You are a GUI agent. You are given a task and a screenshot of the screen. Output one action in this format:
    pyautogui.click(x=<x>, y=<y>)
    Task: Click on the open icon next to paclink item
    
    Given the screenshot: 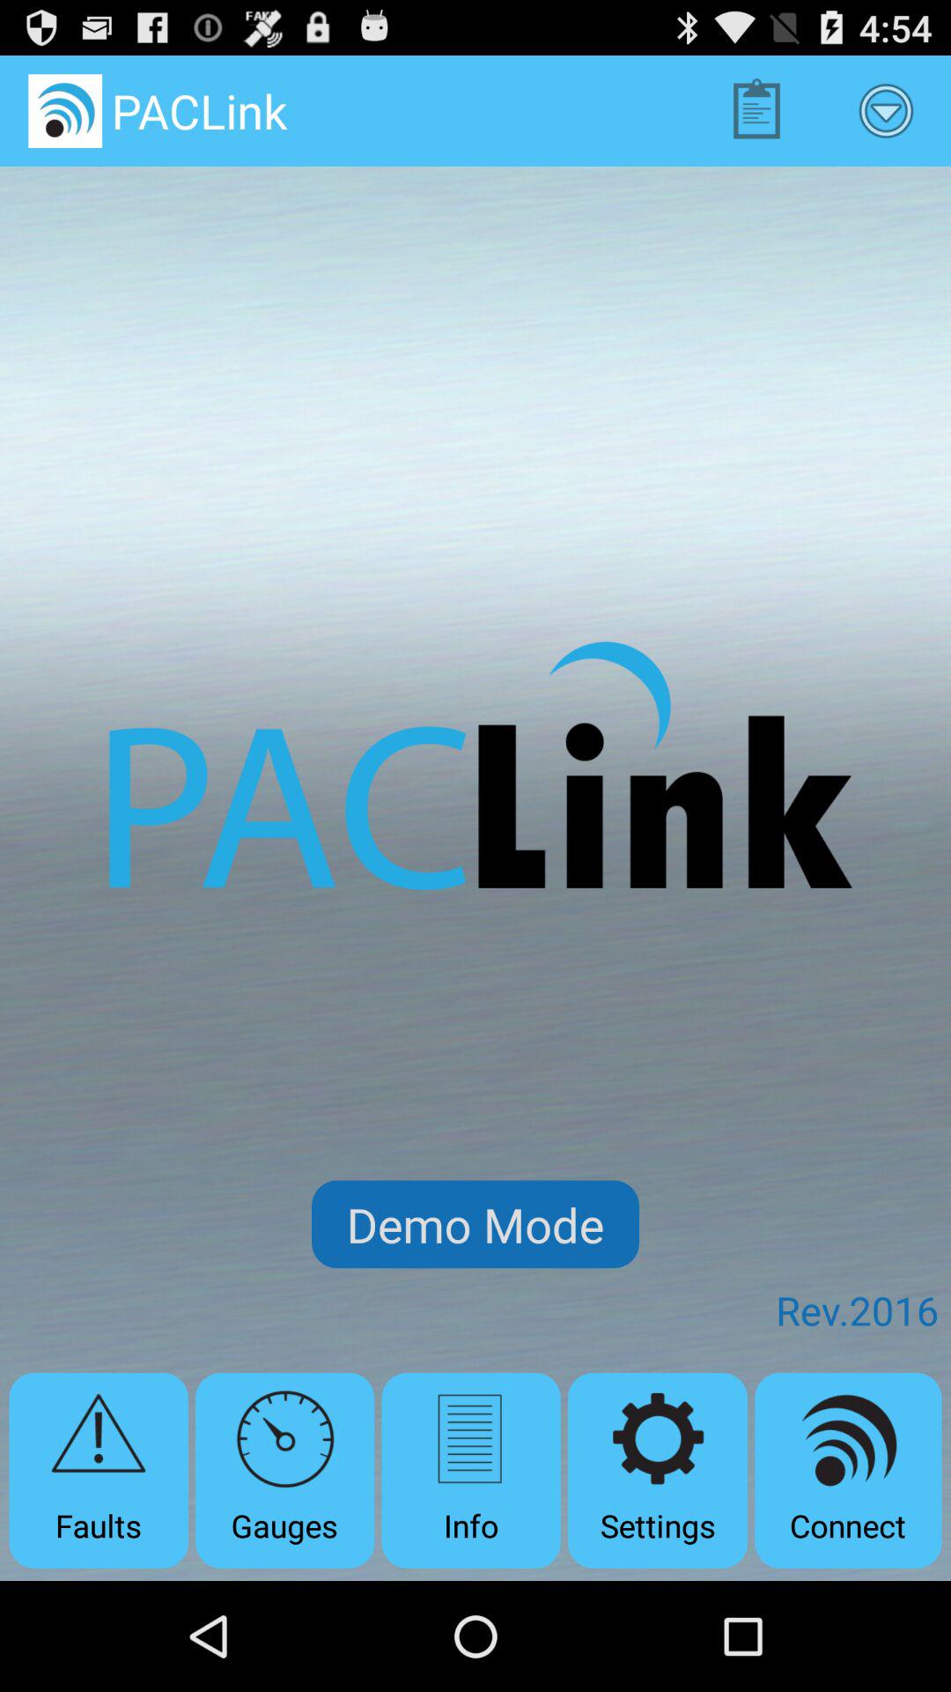 What is the action you would take?
    pyautogui.click(x=756, y=111)
    